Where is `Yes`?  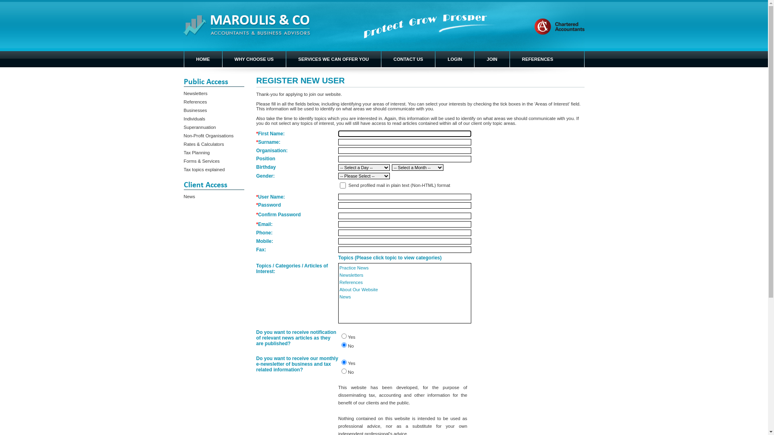
Yes is located at coordinates (344, 362).